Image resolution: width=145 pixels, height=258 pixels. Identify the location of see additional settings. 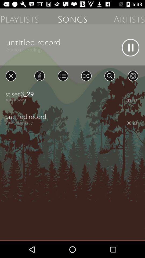
(133, 76).